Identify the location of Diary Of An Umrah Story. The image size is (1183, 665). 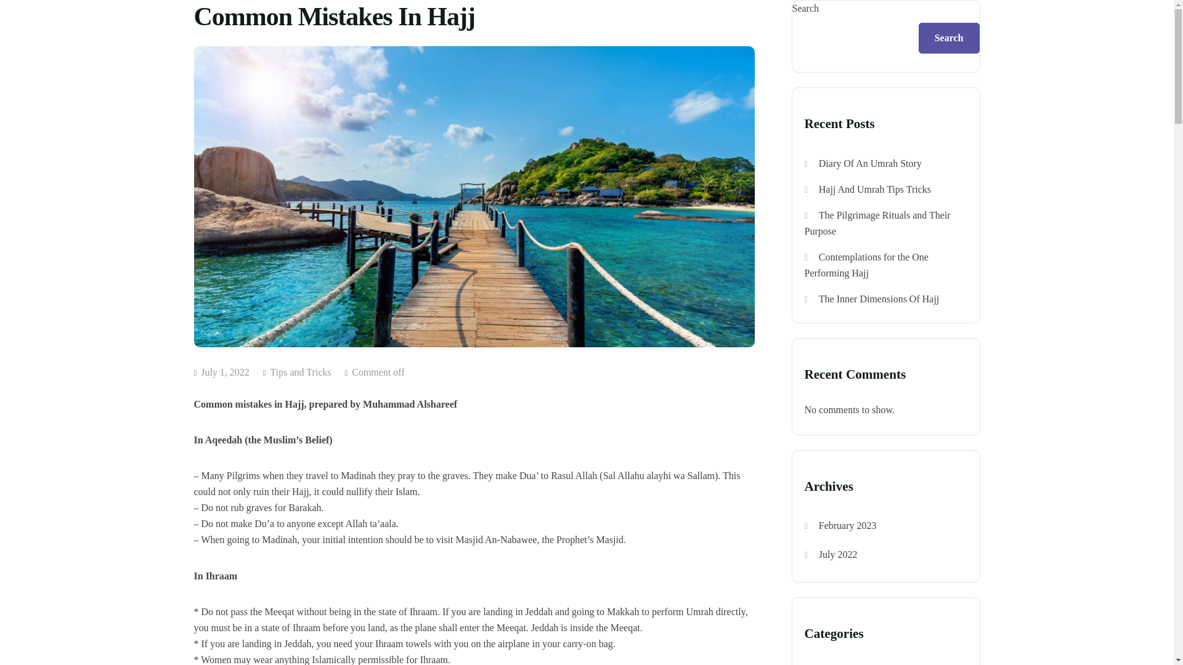
(870, 164).